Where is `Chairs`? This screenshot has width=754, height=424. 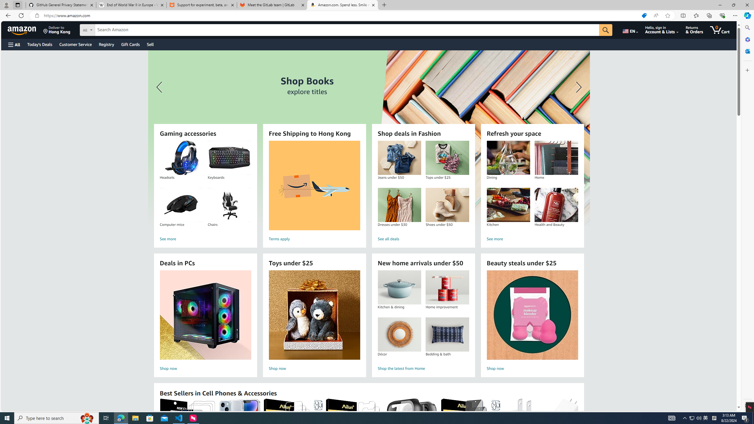 Chairs is located at coordinates (229, 205).